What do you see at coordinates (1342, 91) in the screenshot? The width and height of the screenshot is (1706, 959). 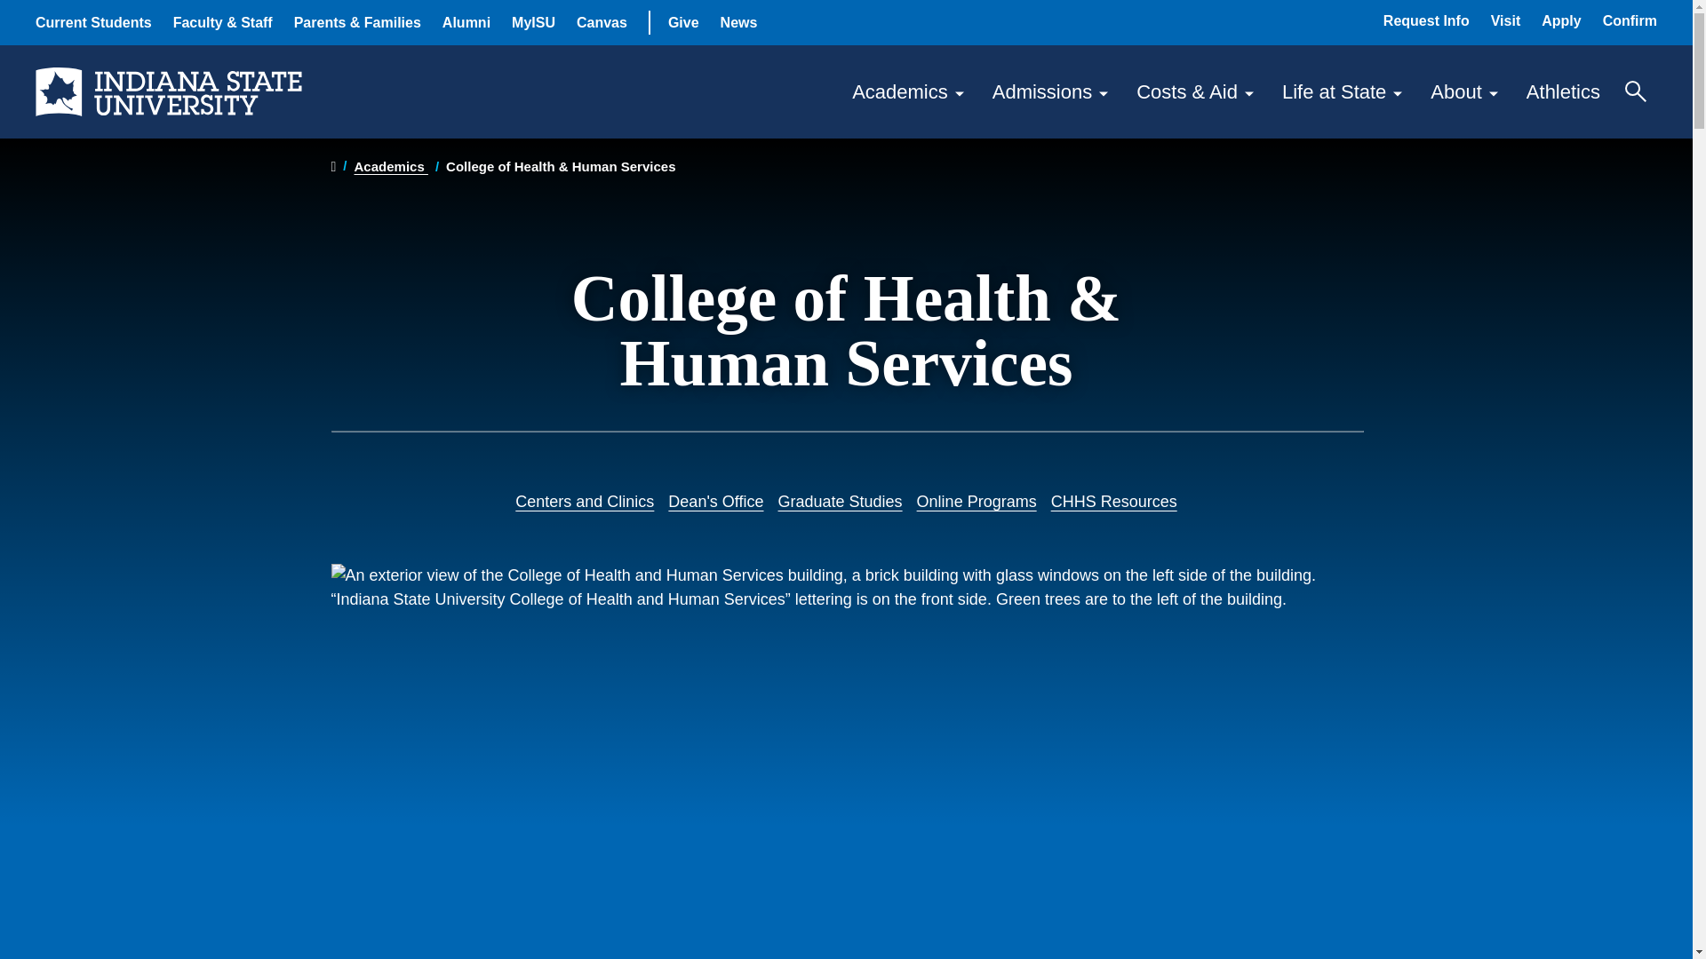 I see `Life at State` at bounding box center [1342, 91].